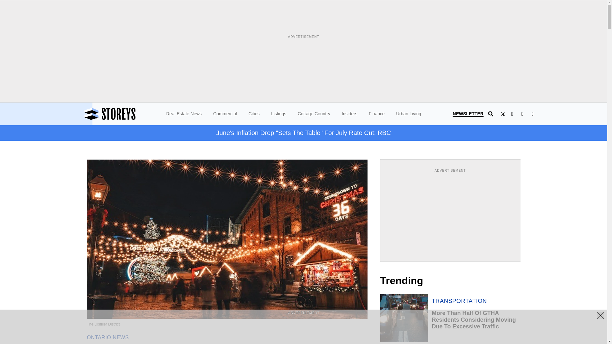 The width and height of the screenshot is (612, 344). I want to click on Listings, so click(278, 113).